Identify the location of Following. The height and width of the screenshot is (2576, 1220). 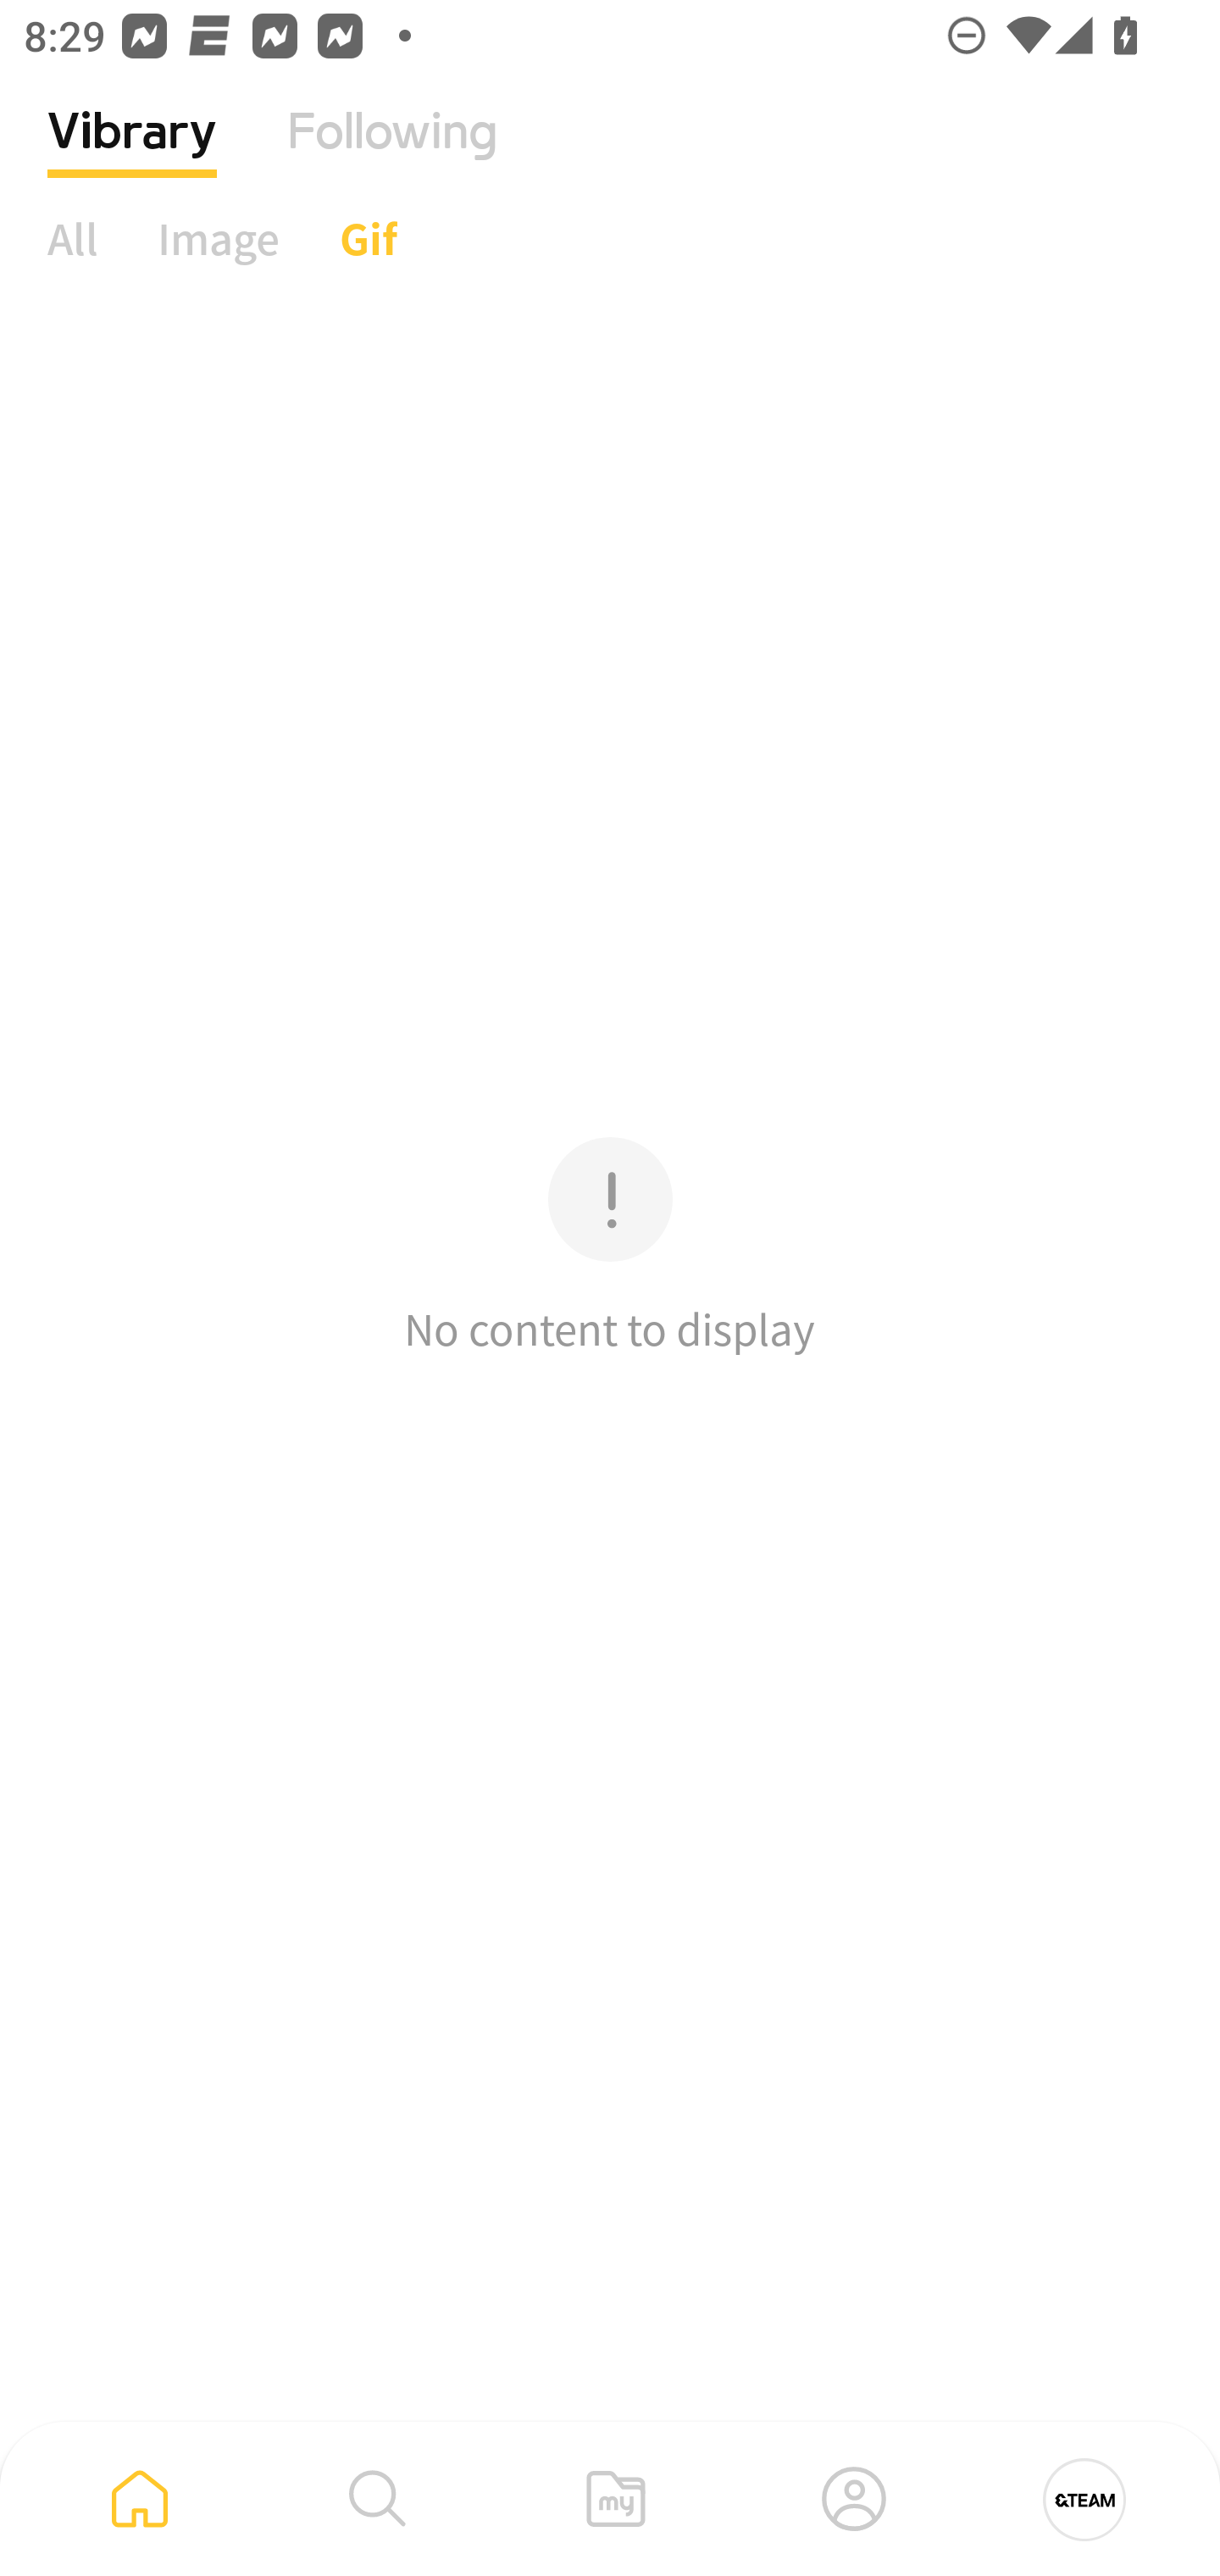
(392, 157).